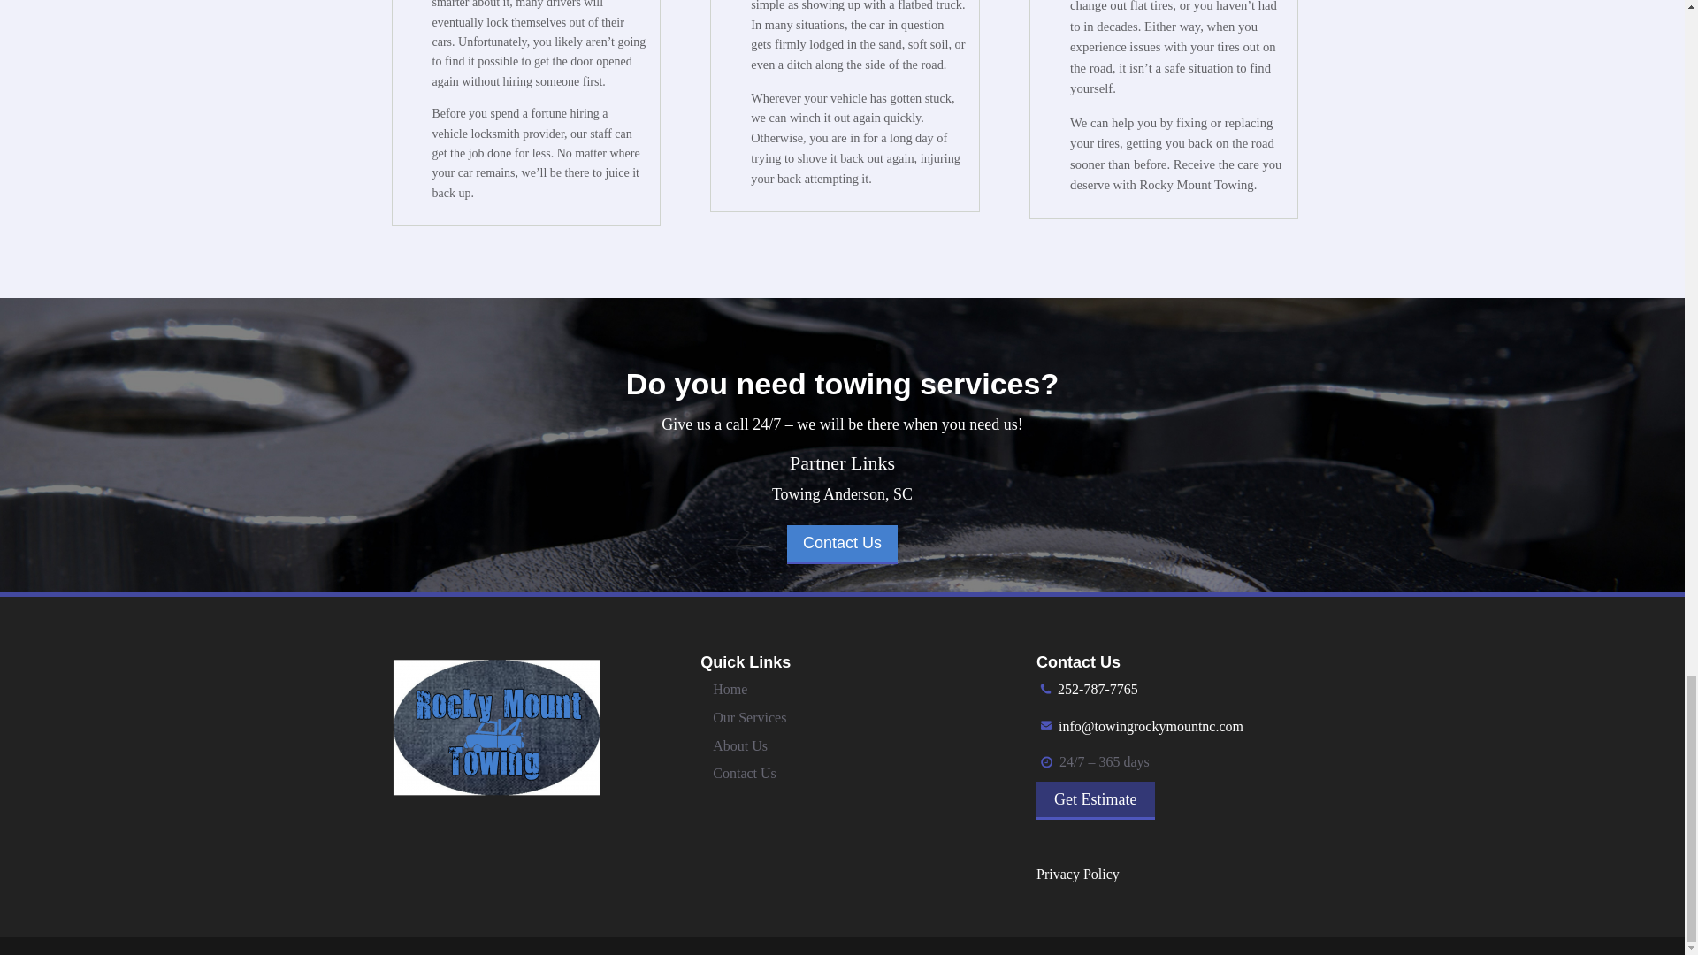 Image resolution: width=1698 pixels, height=955 pixels. What do you see at coordinates (1095, 800) in the screenshot?
I see `Get Estimate` at bounding box center [1095, 800].